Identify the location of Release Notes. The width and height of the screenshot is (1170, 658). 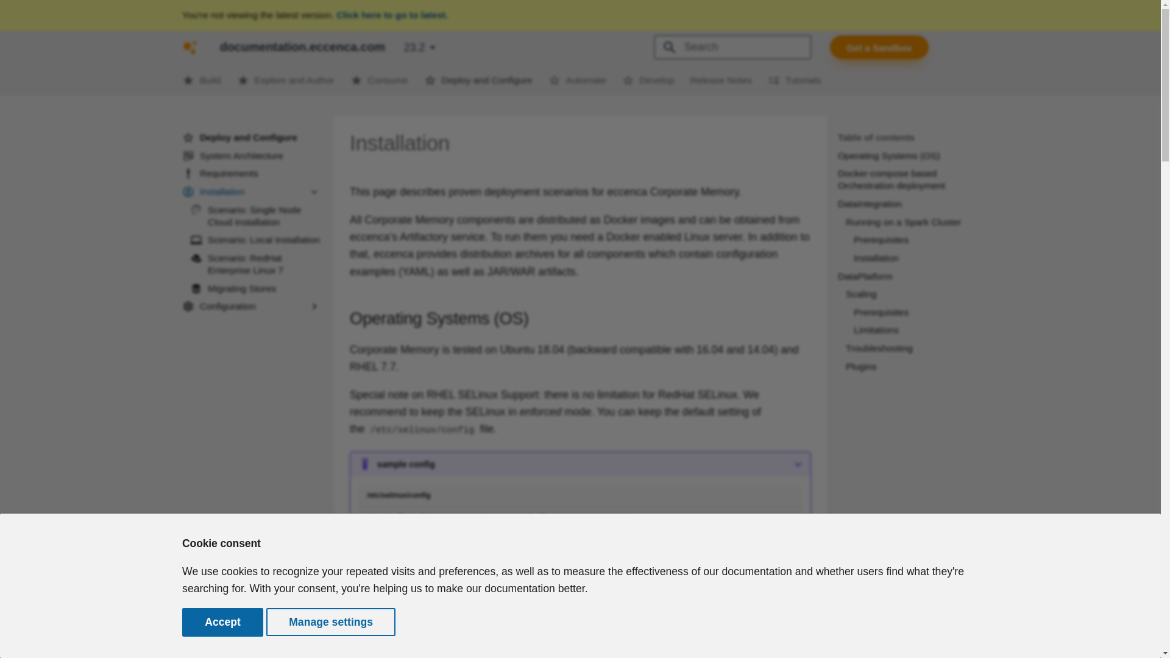
(720, 79).